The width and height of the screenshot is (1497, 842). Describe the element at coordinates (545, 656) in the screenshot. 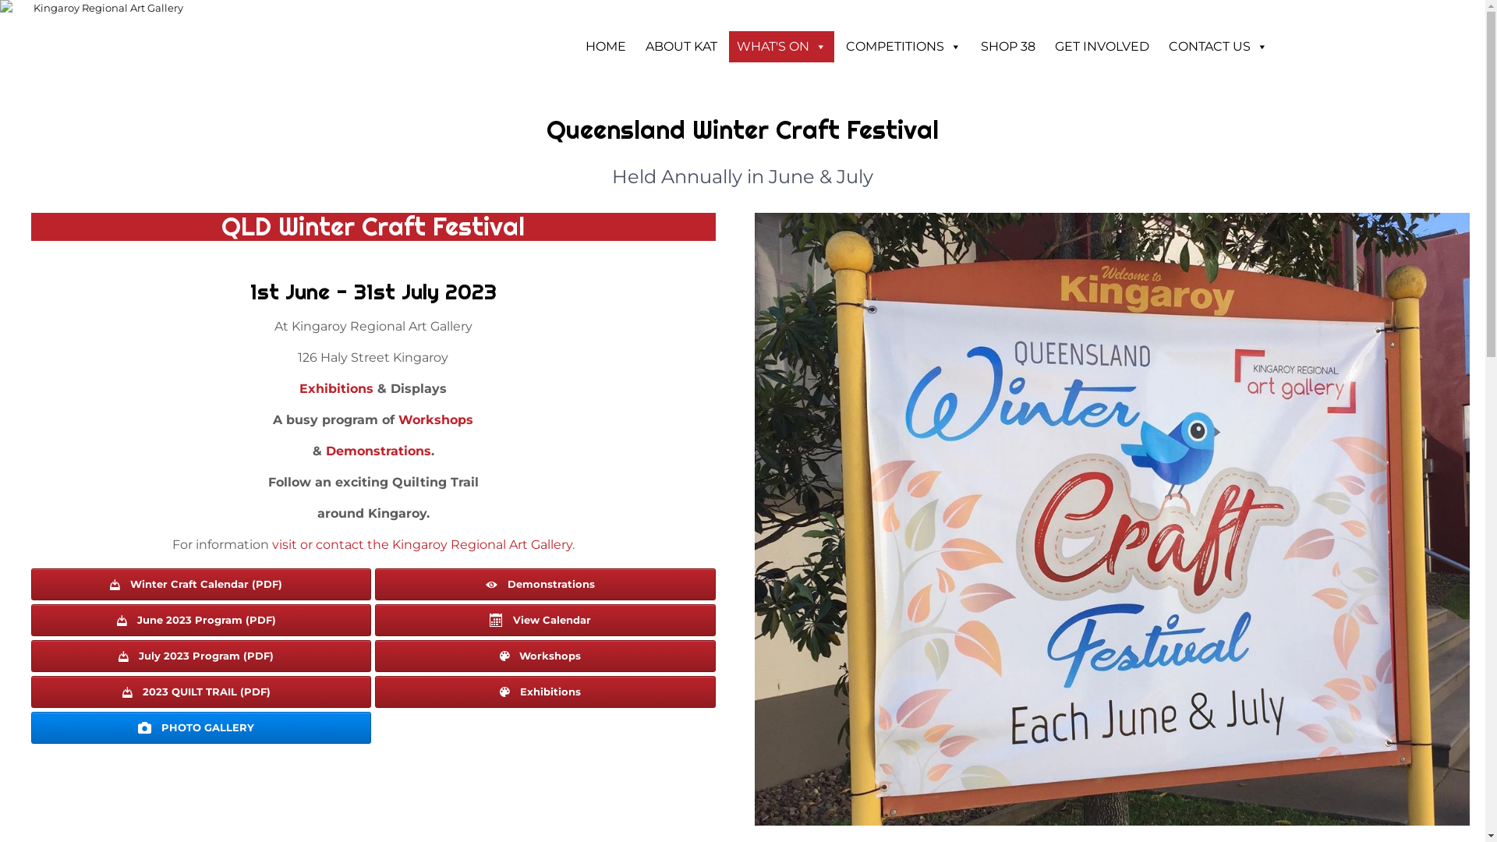

I see `Workshops` at that location.